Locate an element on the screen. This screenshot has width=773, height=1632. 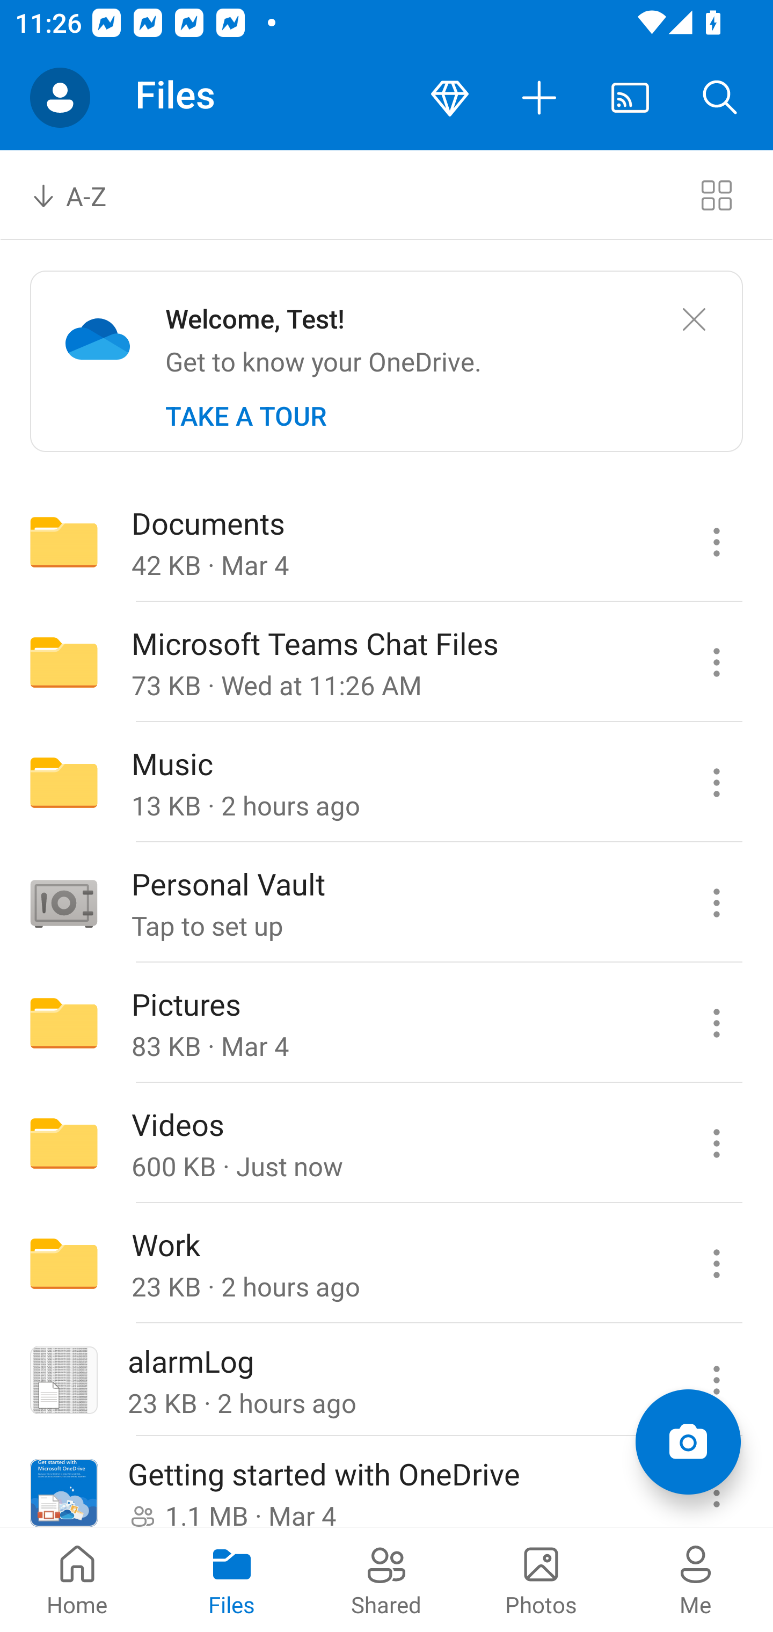
Pictures commands is located at coordinates (716, 1023).